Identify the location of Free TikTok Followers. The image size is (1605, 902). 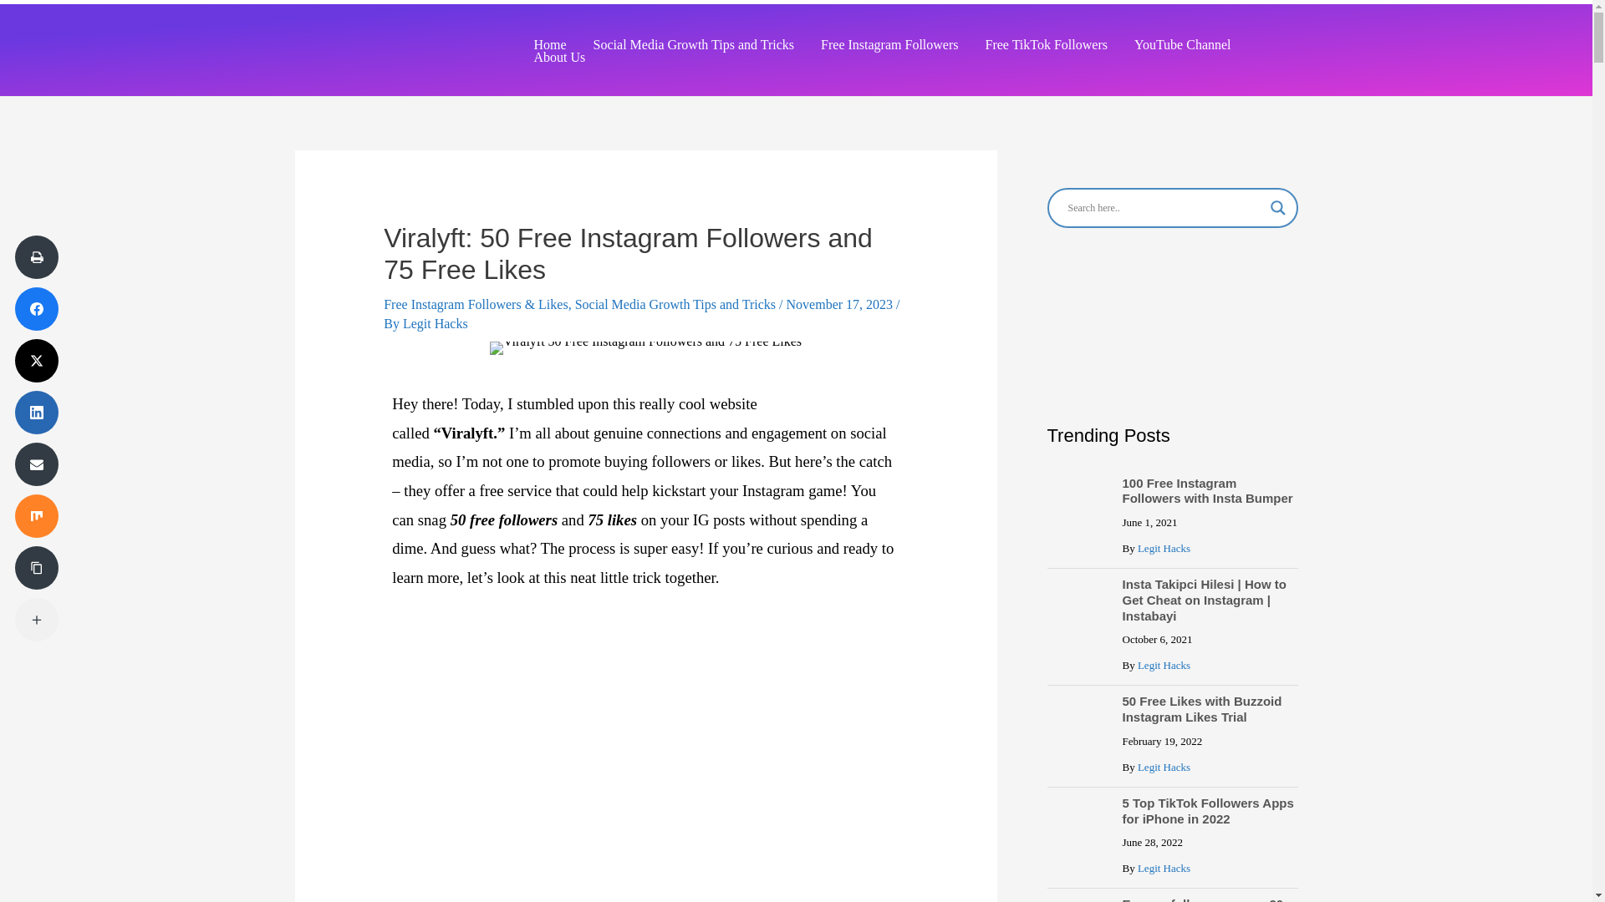
(1045, 44).